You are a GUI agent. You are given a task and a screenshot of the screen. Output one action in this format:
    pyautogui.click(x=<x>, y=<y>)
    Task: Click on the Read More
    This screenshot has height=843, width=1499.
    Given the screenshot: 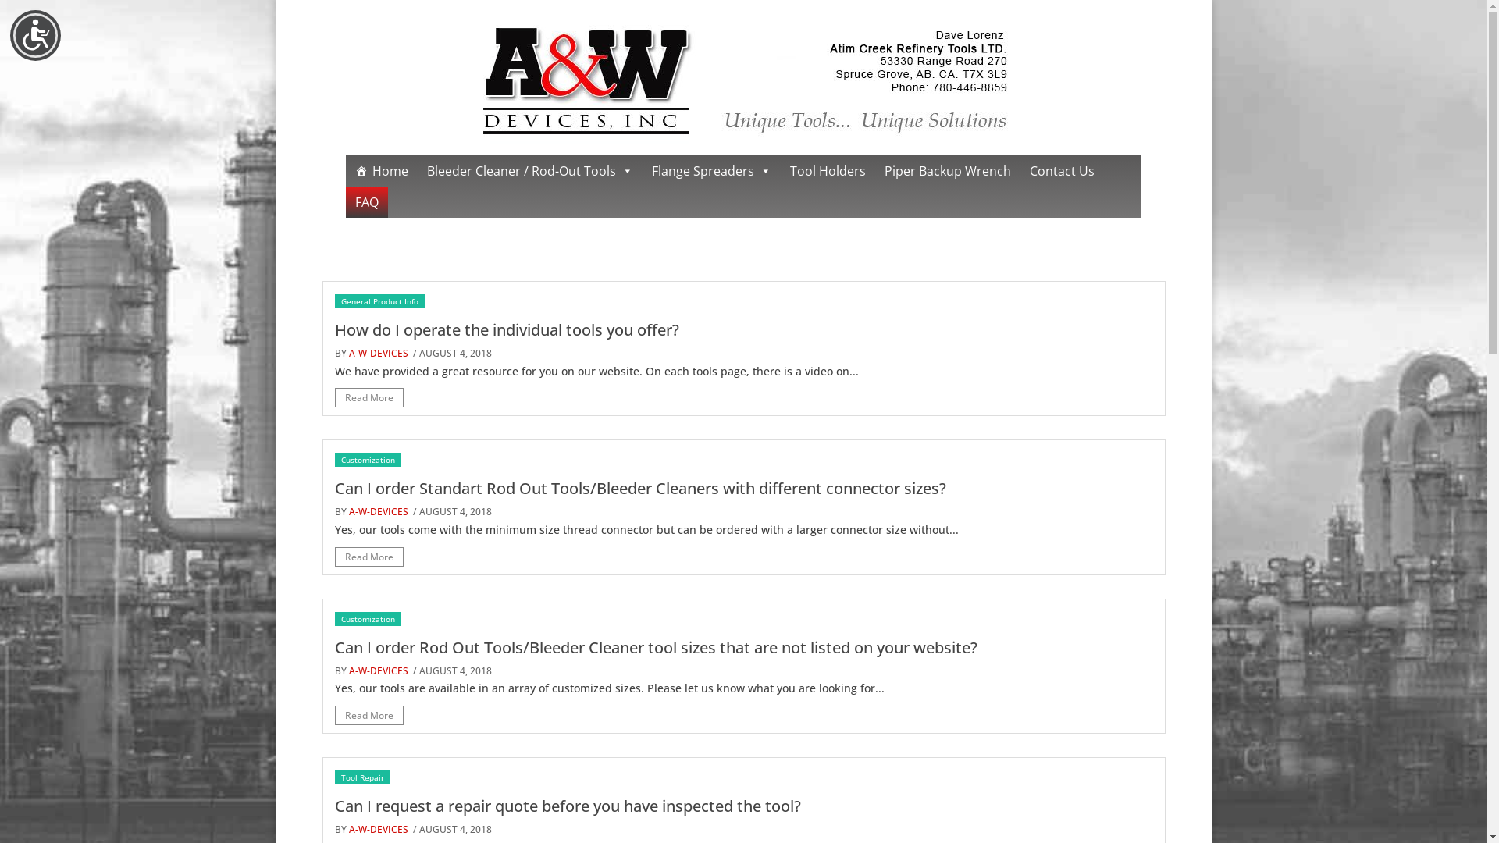 What is the action you would take?
    pyautogui.click(x=369, y=715)
    